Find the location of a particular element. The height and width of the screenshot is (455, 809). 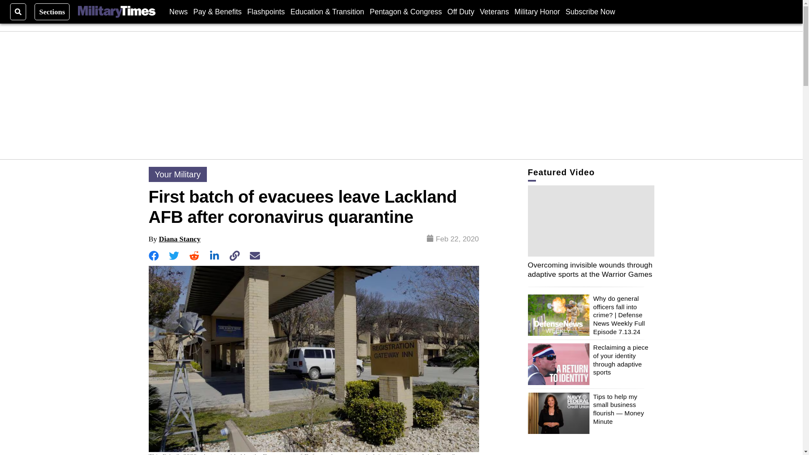

Flashpoints is located at coordinates (266, 11).